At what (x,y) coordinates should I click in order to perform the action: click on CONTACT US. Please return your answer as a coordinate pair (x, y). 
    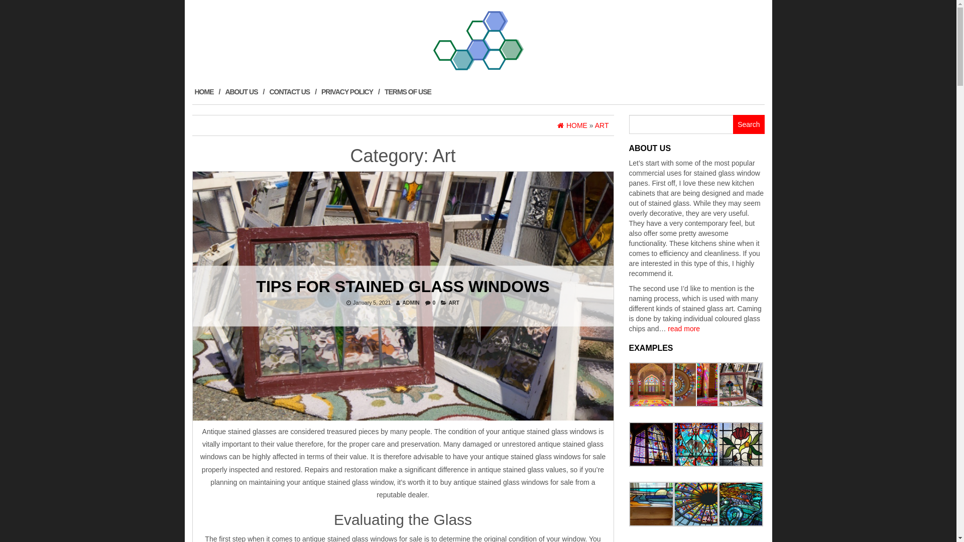
    Looking at the image, I should click on (293, 92).